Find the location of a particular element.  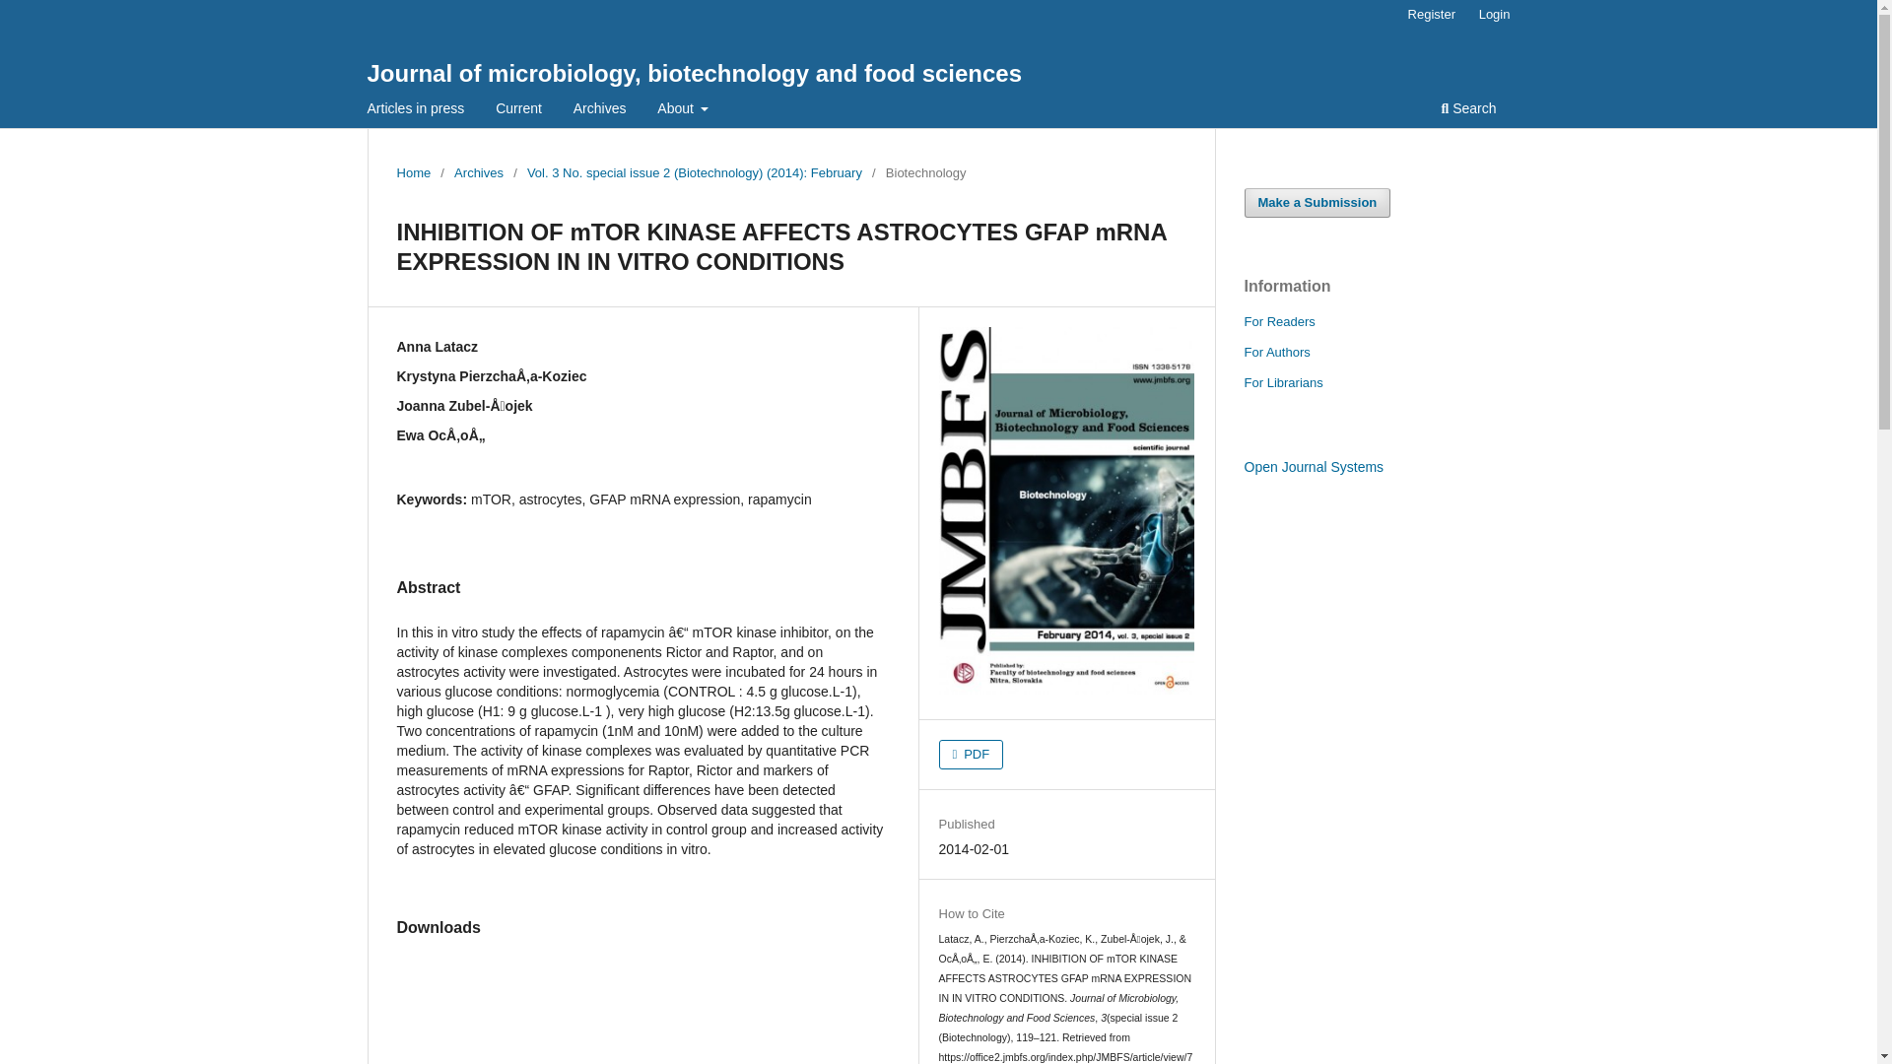

PDF is located at coordinates (972, 754).